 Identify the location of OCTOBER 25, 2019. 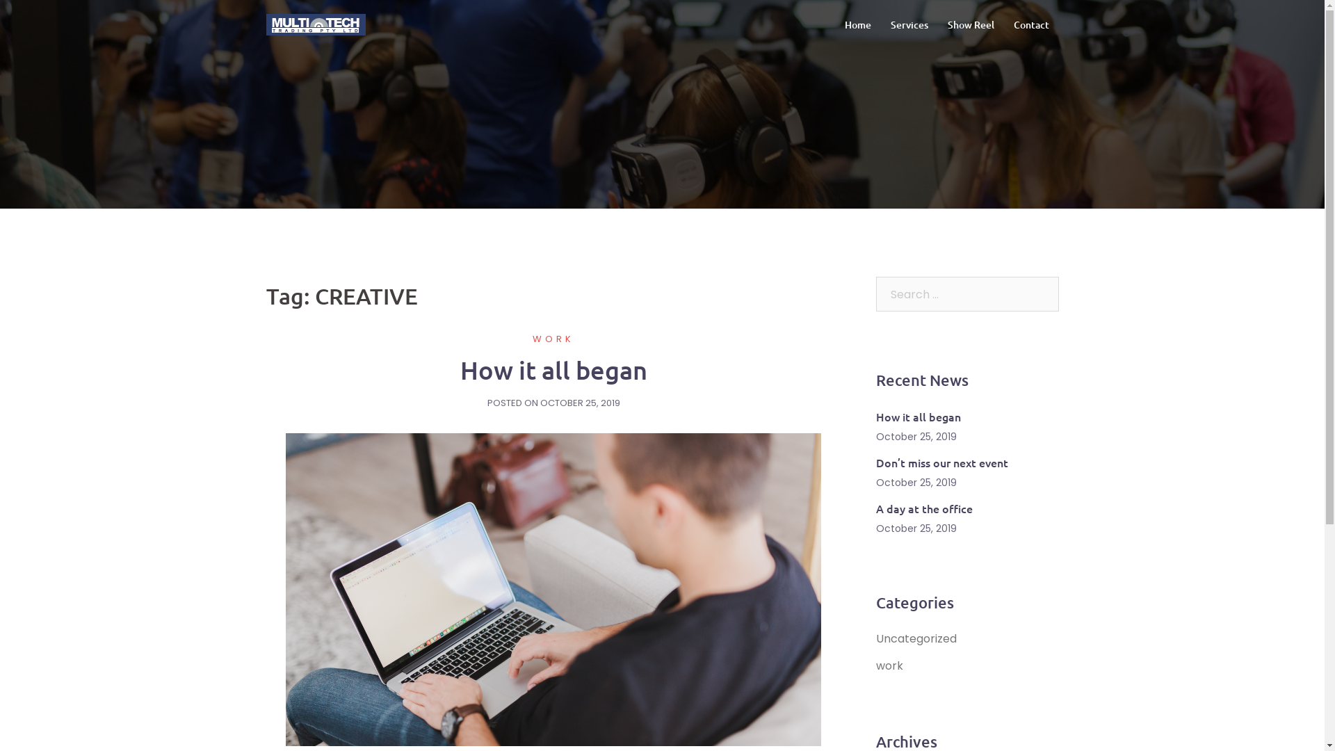
(580, 403).